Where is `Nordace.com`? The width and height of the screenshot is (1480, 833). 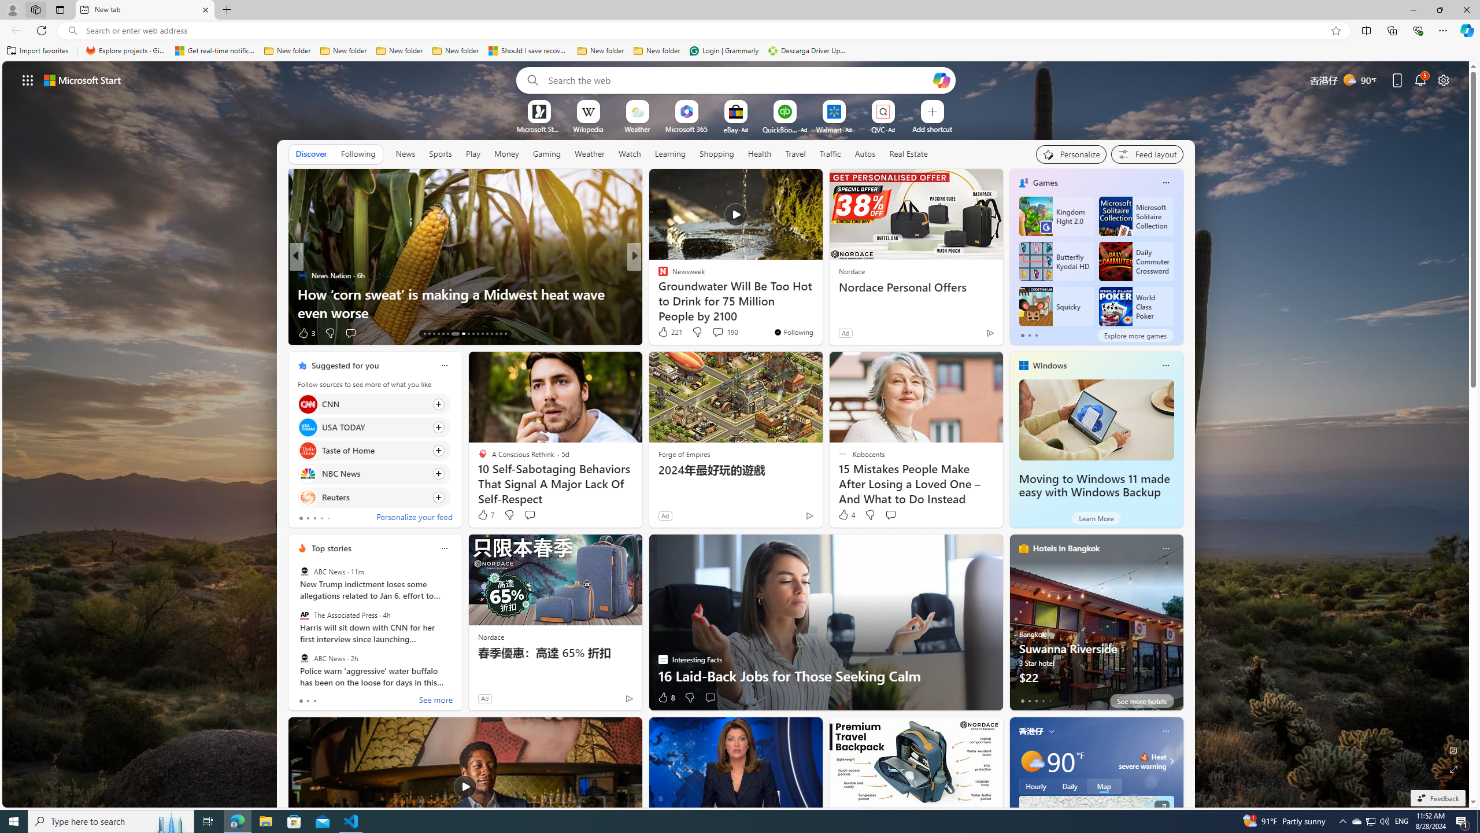
Nordace.com is located at coordinates (674, 293).